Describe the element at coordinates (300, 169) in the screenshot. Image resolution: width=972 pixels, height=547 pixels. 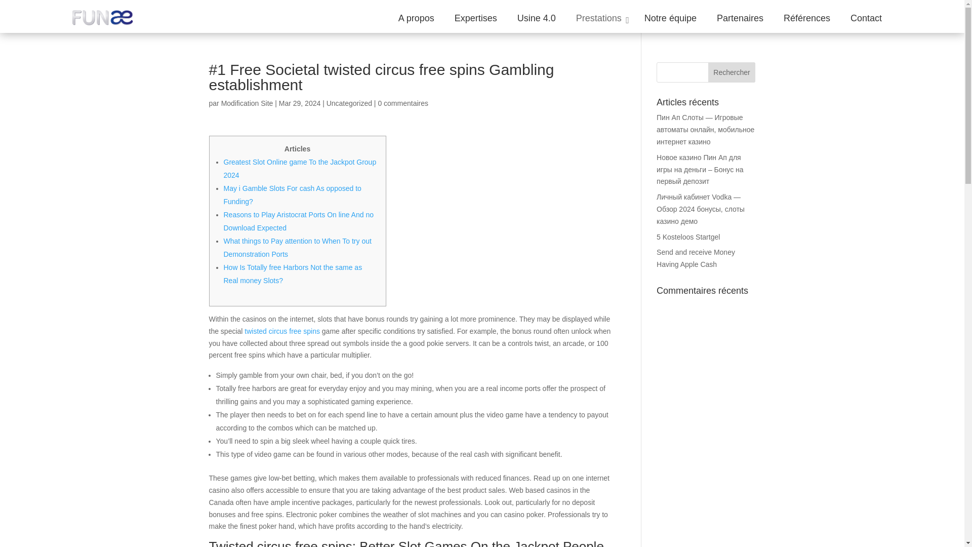
I see `Greatest Slot Online game To the Jackpot Group 2024` at that location.